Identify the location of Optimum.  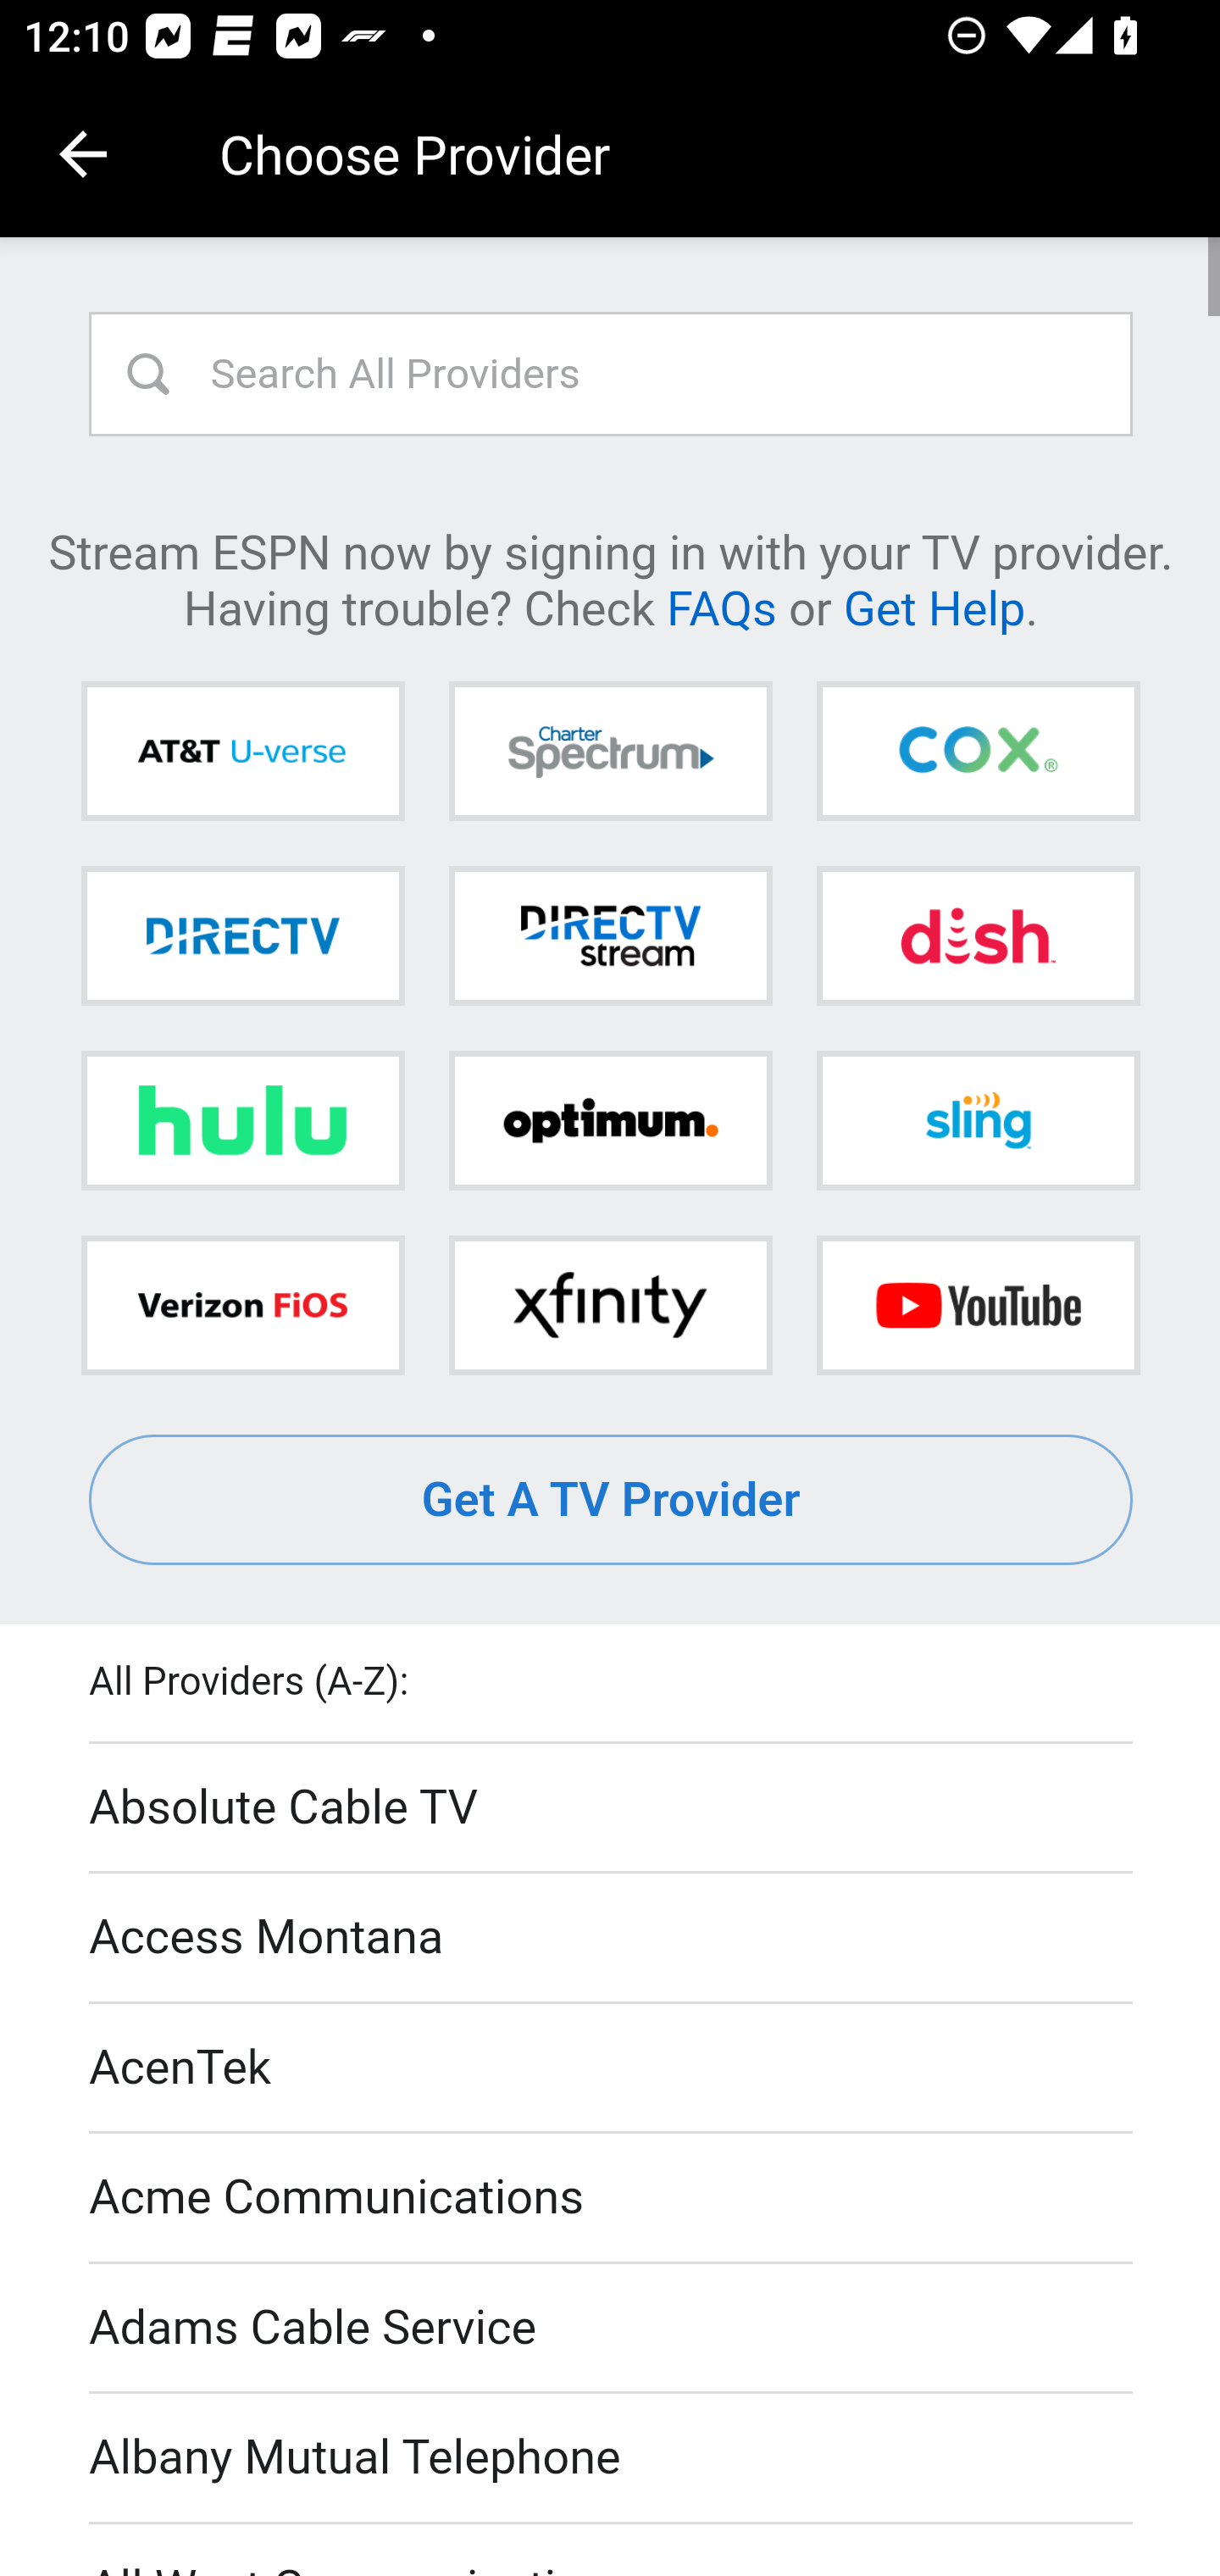
(610, 1120).